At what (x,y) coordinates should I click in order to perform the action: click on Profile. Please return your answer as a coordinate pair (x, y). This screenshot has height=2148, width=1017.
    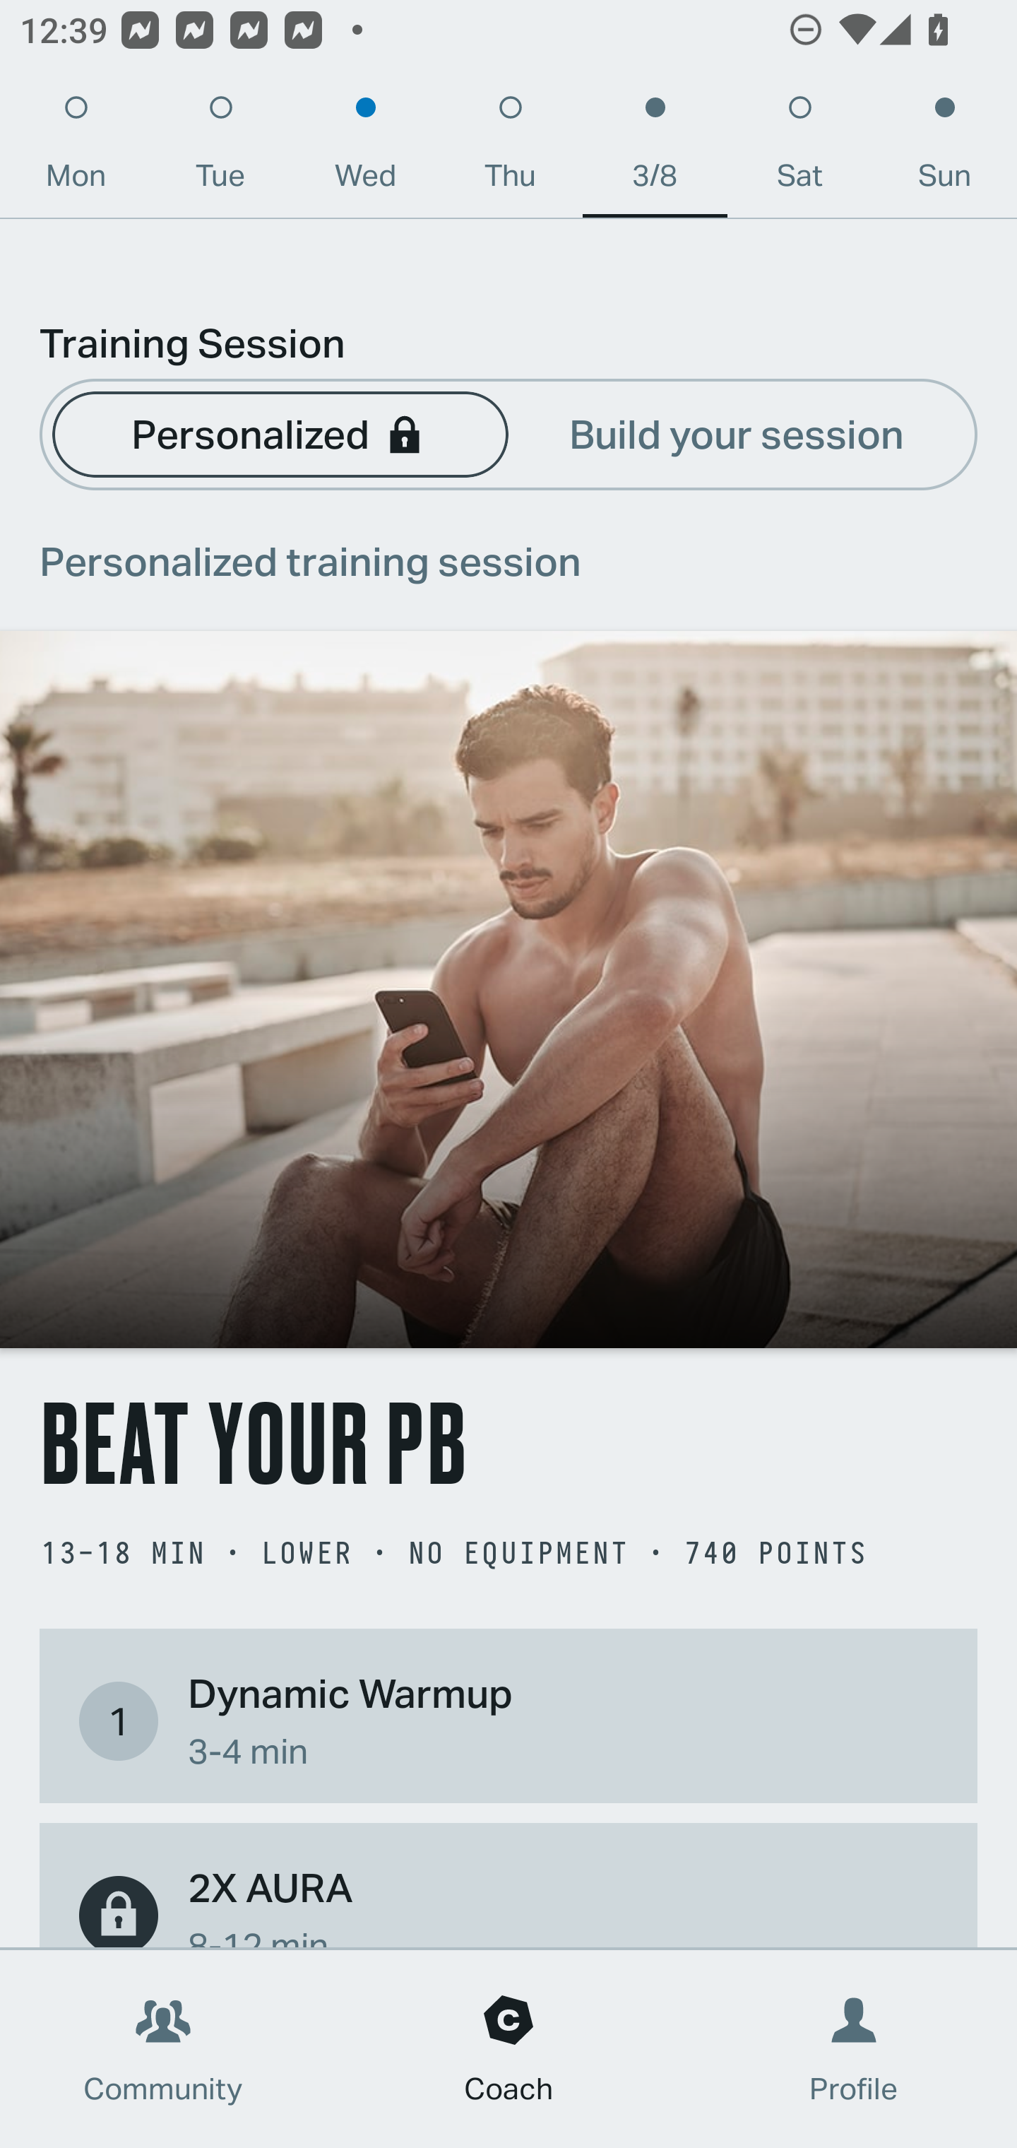
    Looking at the image, I should click on (855, 2049).